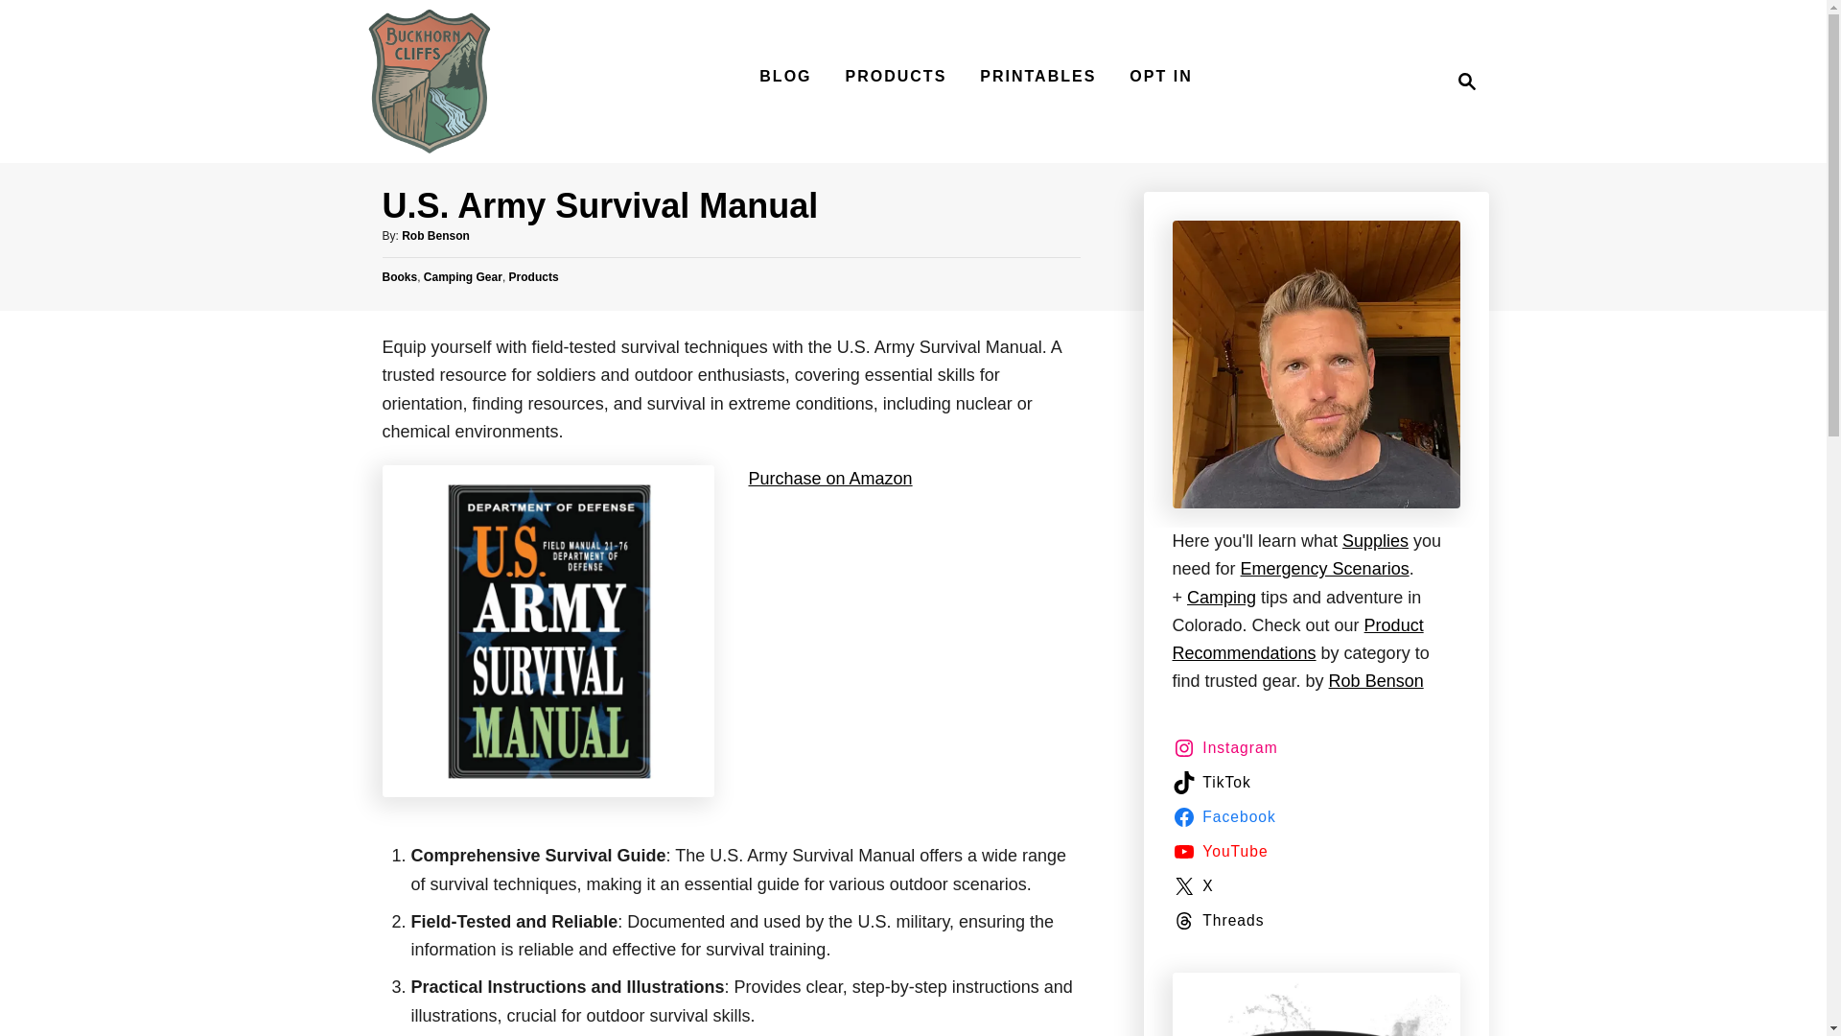 This screenshot has height=1036, width=1841. Describe the element at coordinates (462, 276) in the screenshot. I see `Camping Gear` at that location.